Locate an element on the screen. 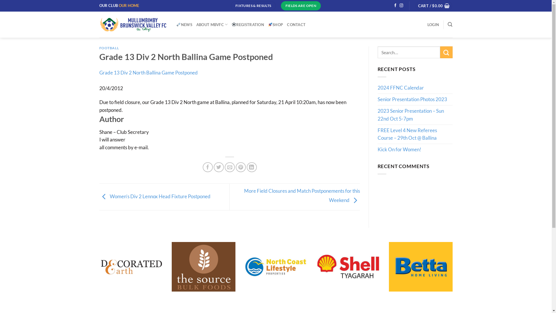 This screenshot has height=313, width=556. SHOP is located at coordinates (276, 24).